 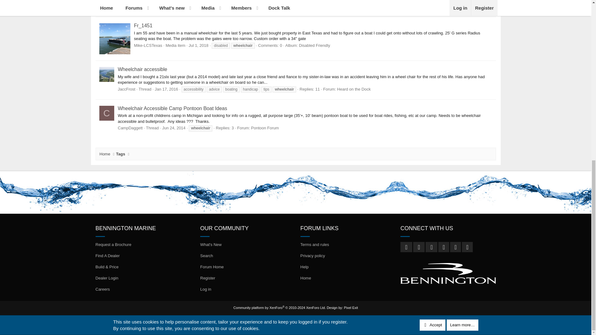 What do you see at coordinates (174, 128) in the screenshot?
I see `Jun 24, 2014 at 5:47 PM` at bounding box center [174, 128].